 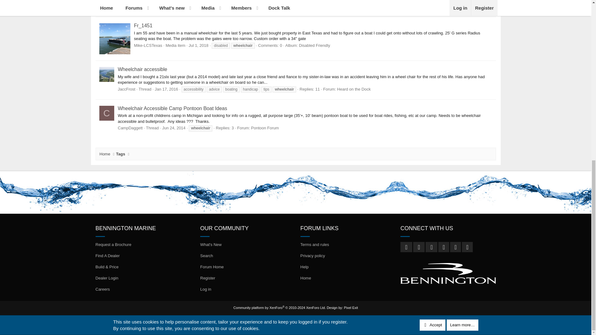 What do you see at coordinates (174, 128) in the screenshot?
I see `Jun 24, 2014 at 5:47 PM` at bounding box center [174, 128].